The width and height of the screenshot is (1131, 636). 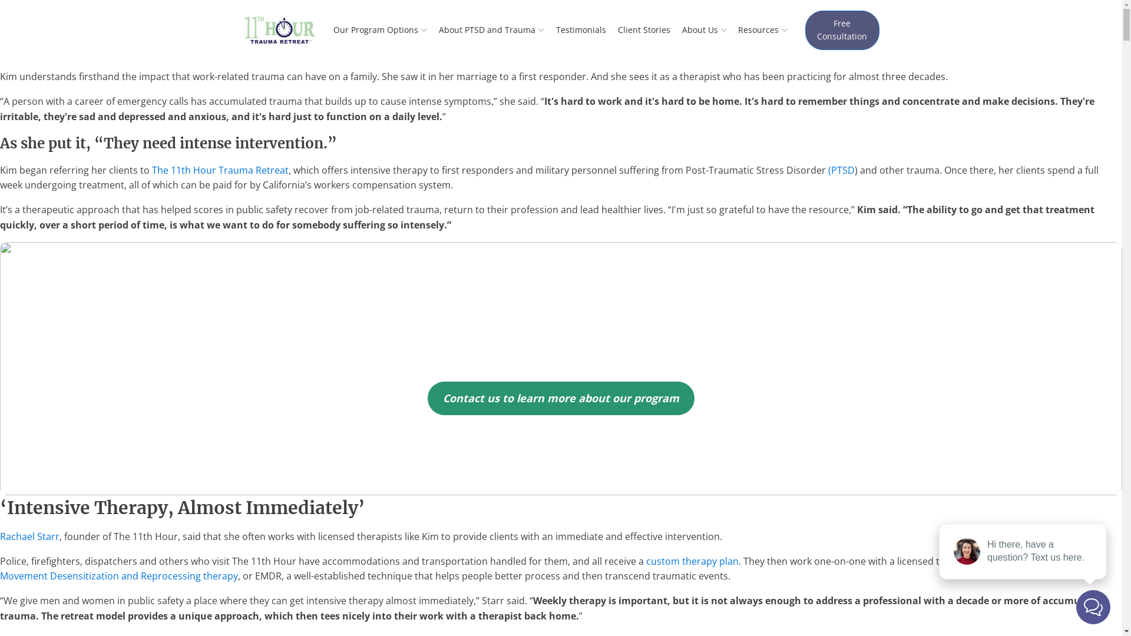 What do you see at coordinates (381, 30) in the screenshot?
I see `Our Program Options` at bounding box center [381, 30].